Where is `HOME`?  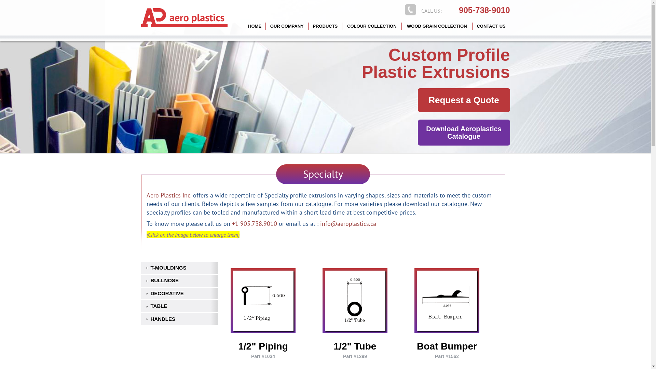 HOME is located at coordinates (255, 26).